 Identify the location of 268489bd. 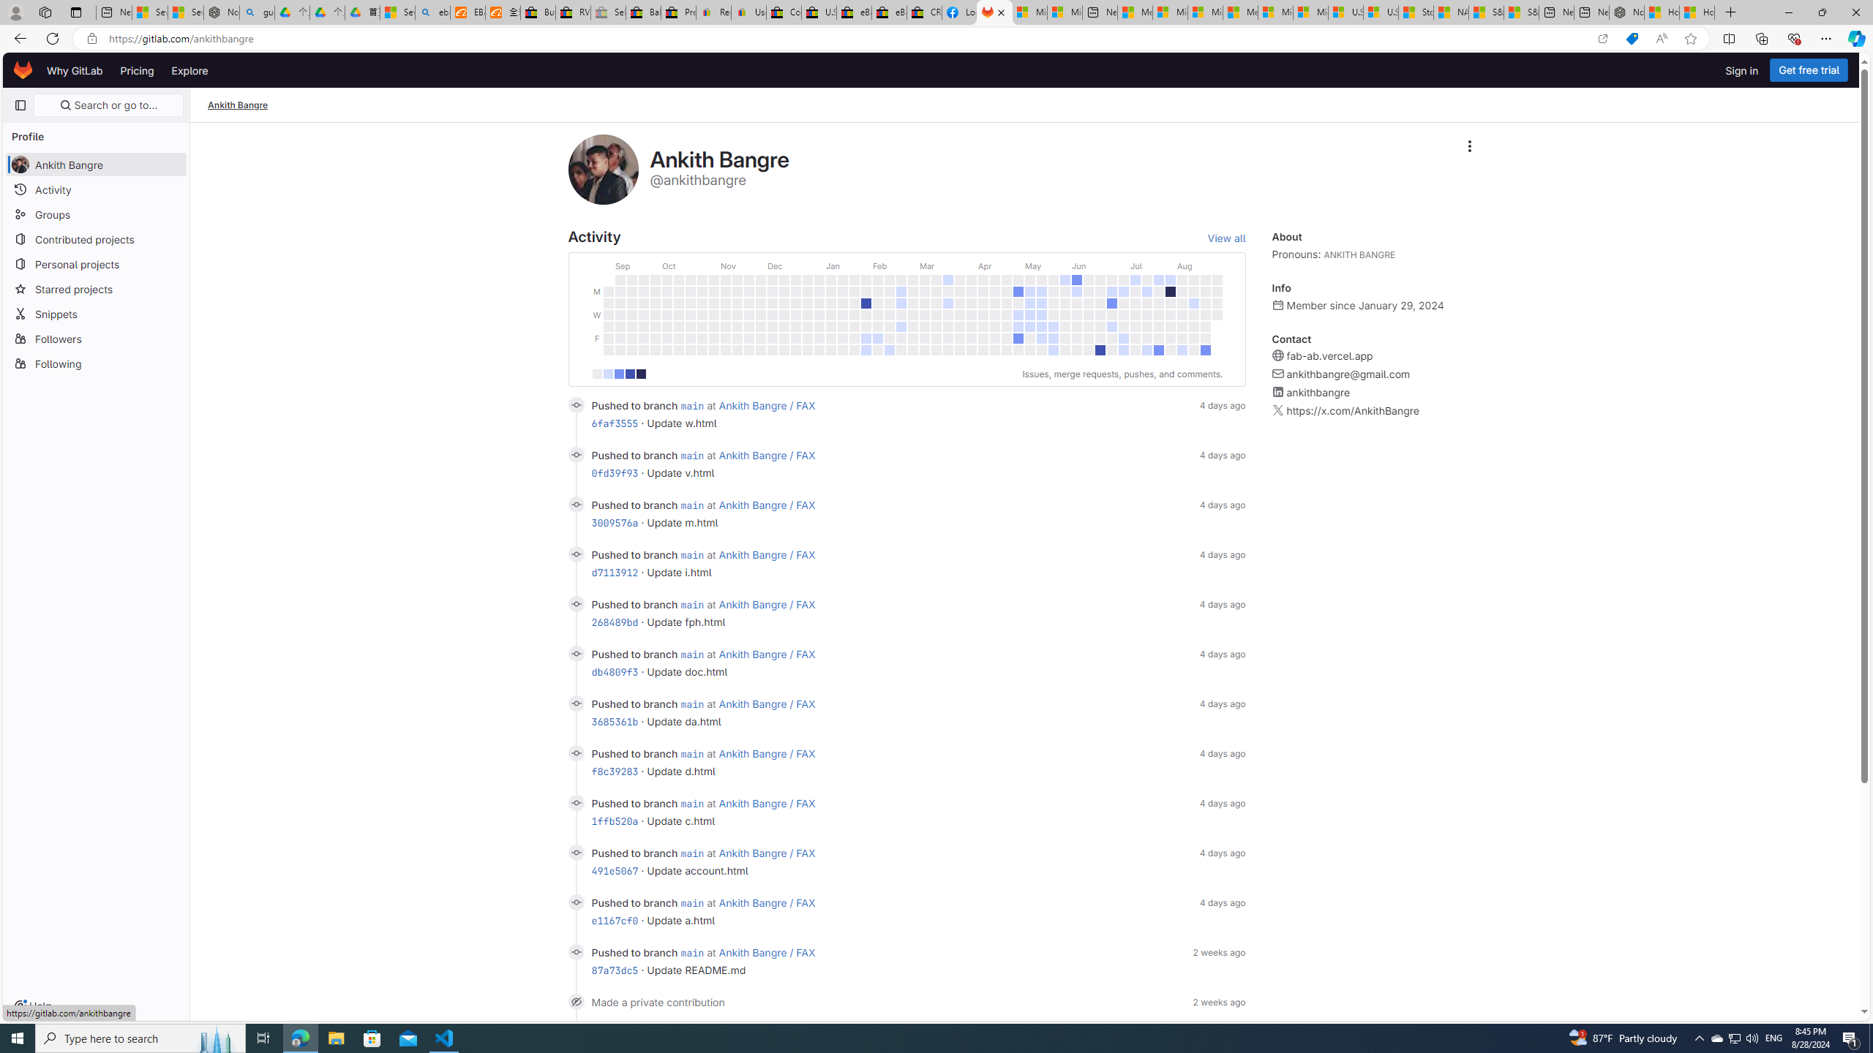
(615, 622).